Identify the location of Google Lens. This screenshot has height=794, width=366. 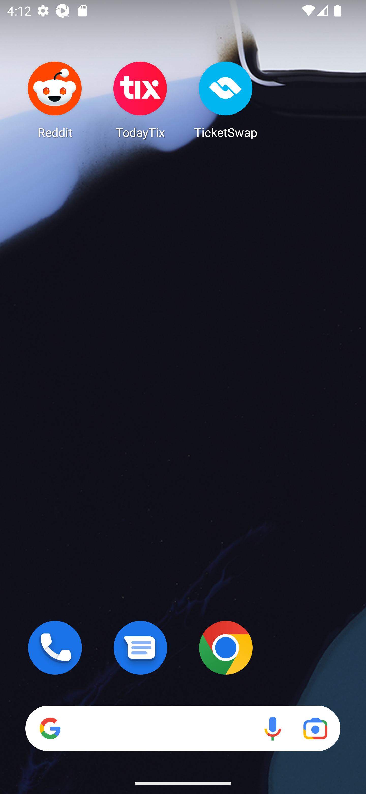
(315, 728).